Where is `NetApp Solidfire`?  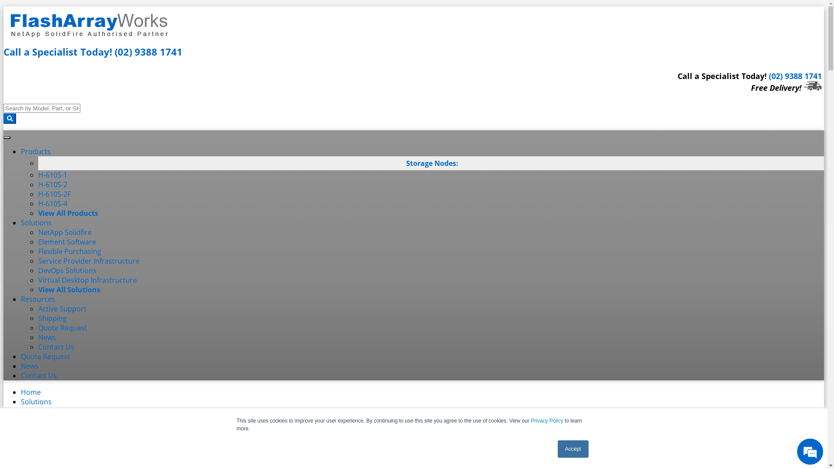
NetApp Solidfire is located at coordinates (65, 232).